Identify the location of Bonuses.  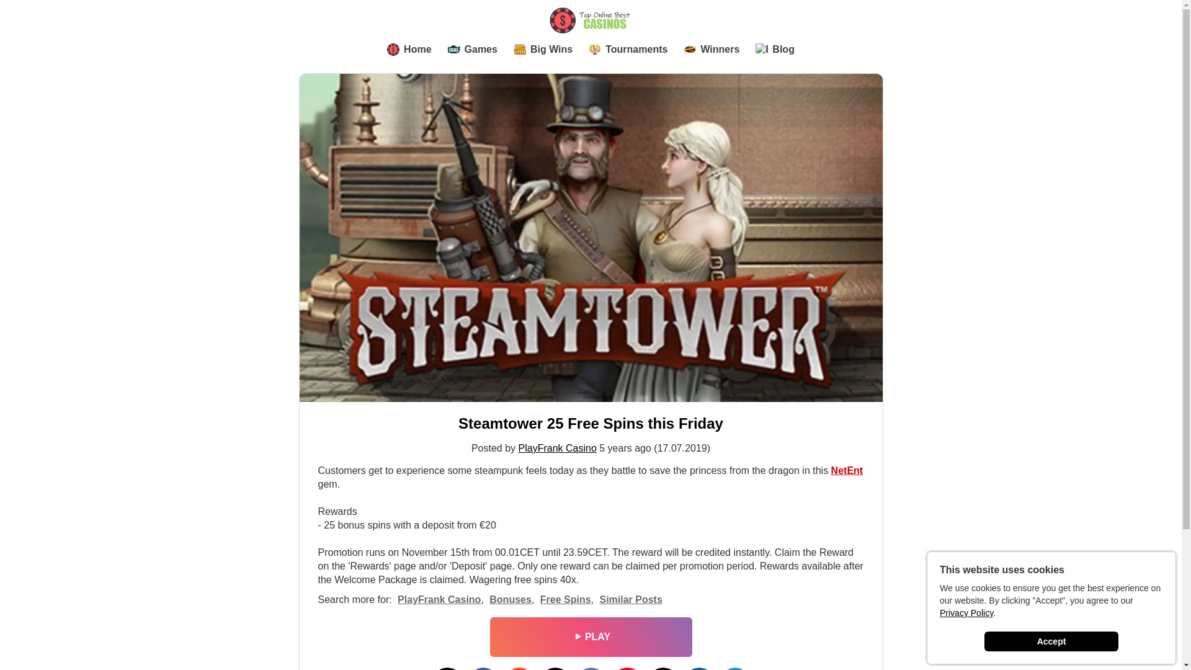
(510, 599).